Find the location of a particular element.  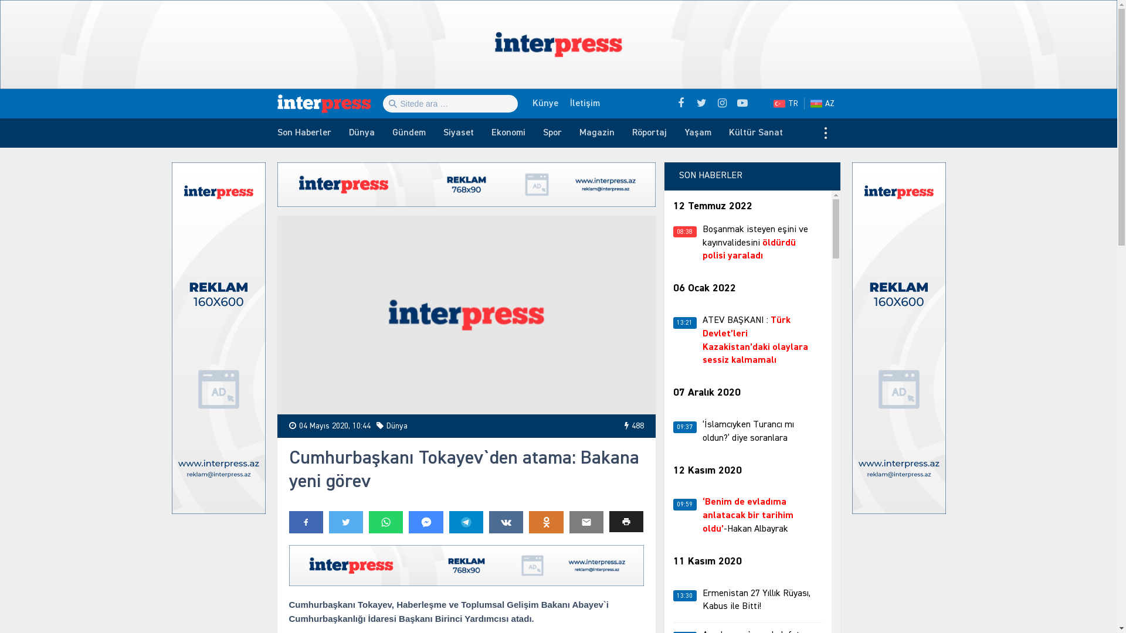

!Reklam is located at coordinates (466, 185).